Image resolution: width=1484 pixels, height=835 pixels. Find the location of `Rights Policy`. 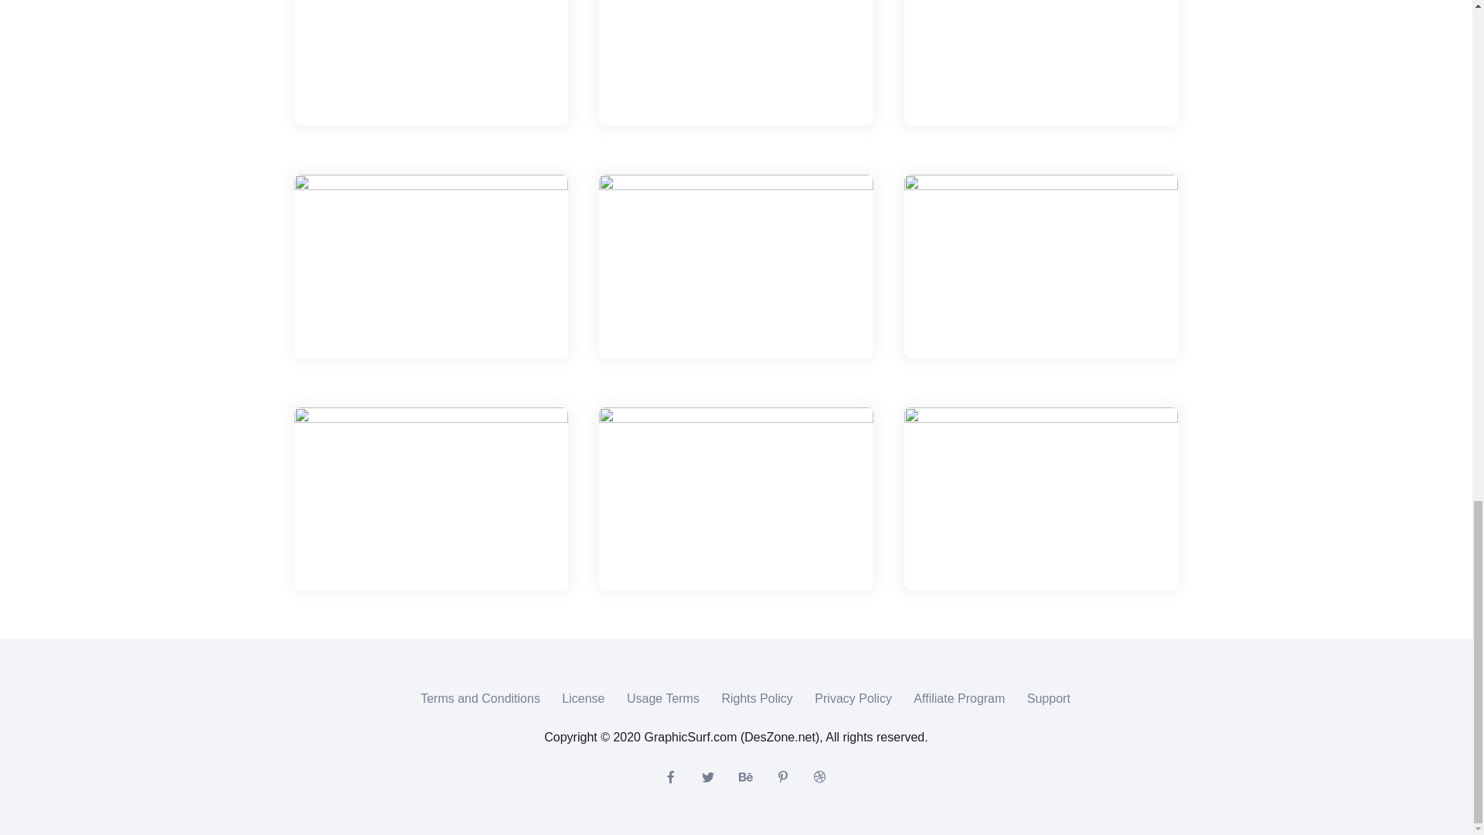

Rights Policy is located at coordinates (757, 698).